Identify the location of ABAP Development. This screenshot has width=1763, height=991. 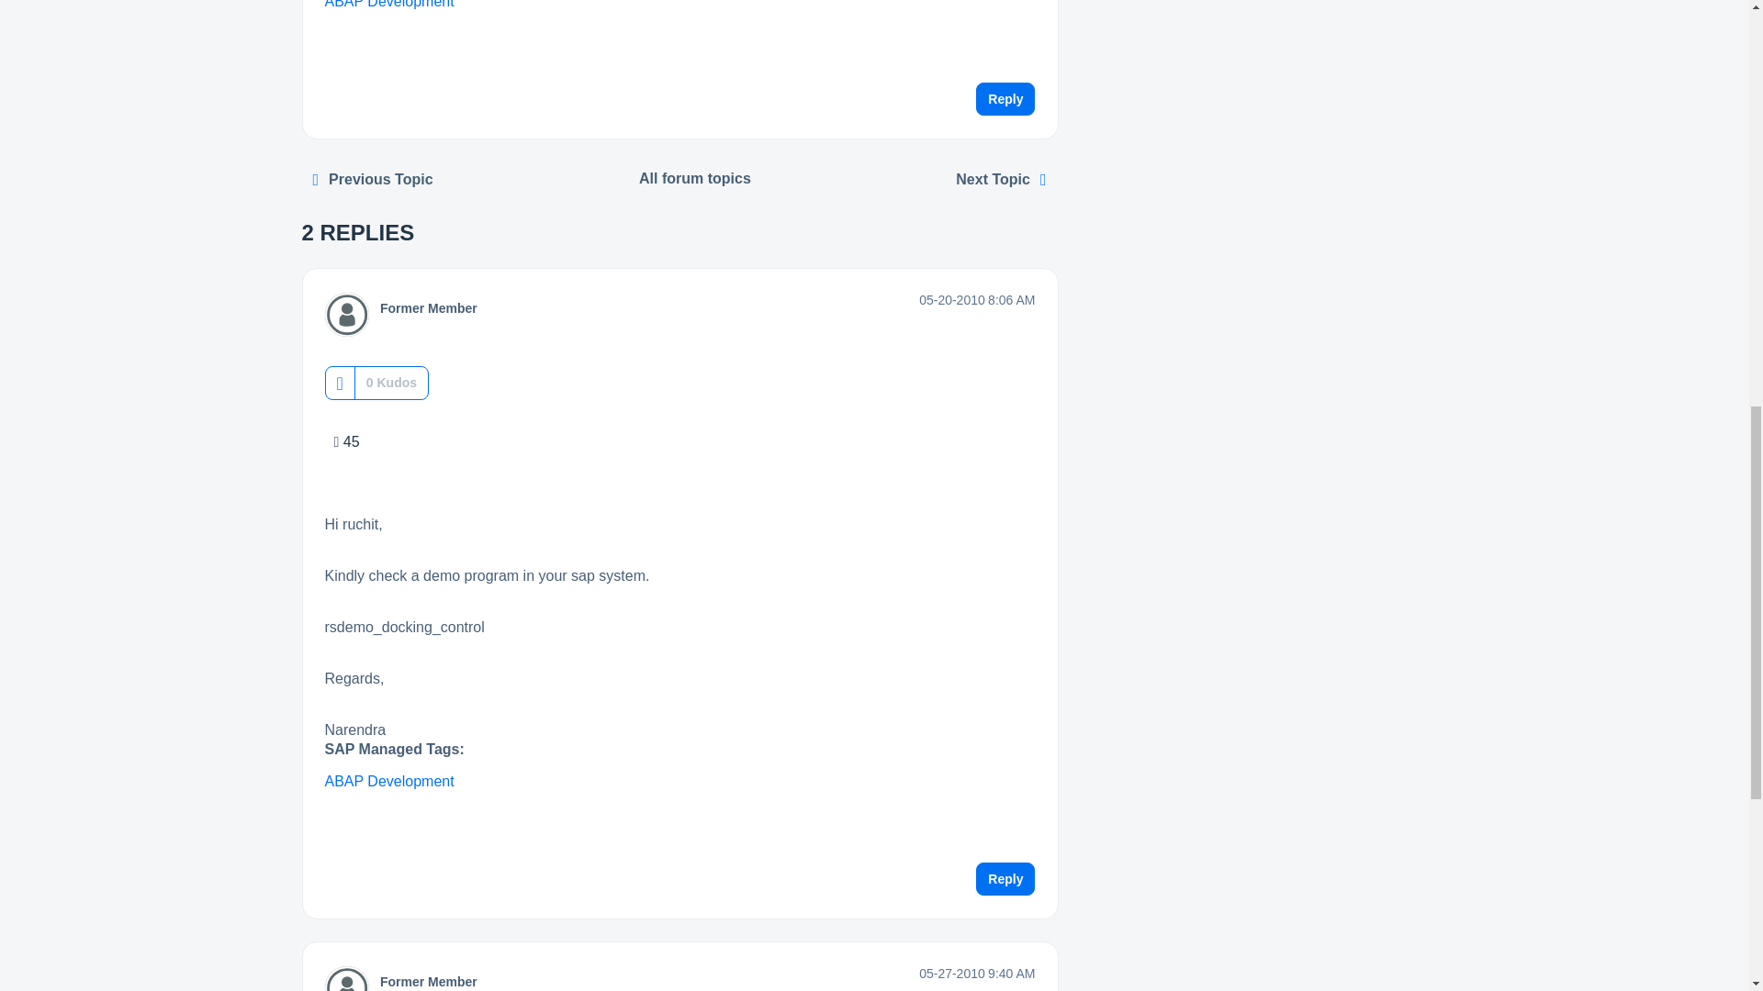
(389, 4).